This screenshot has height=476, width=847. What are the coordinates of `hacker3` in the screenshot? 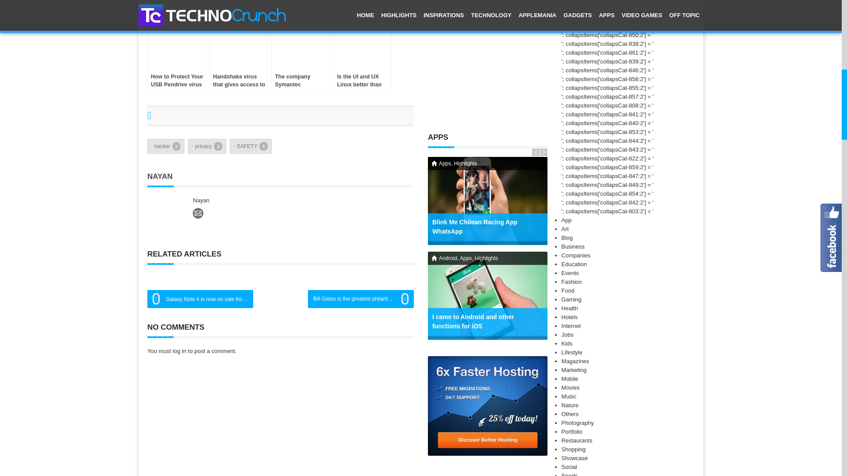 It's located at (166, 146).